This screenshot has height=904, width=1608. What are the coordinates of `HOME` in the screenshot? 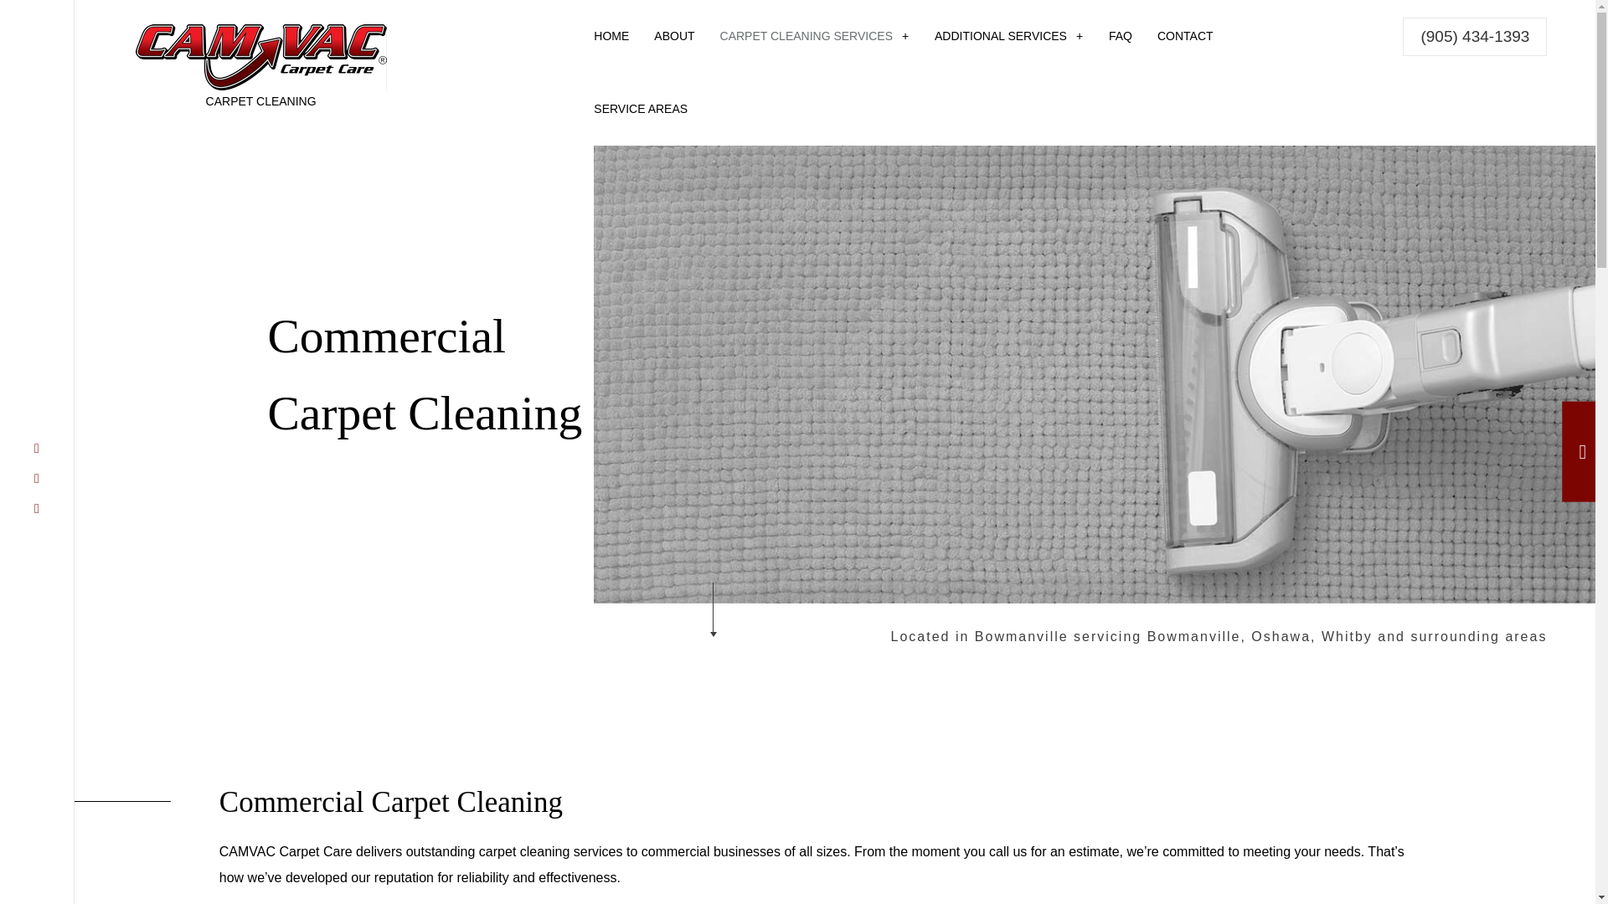 It's located at (611, 37).